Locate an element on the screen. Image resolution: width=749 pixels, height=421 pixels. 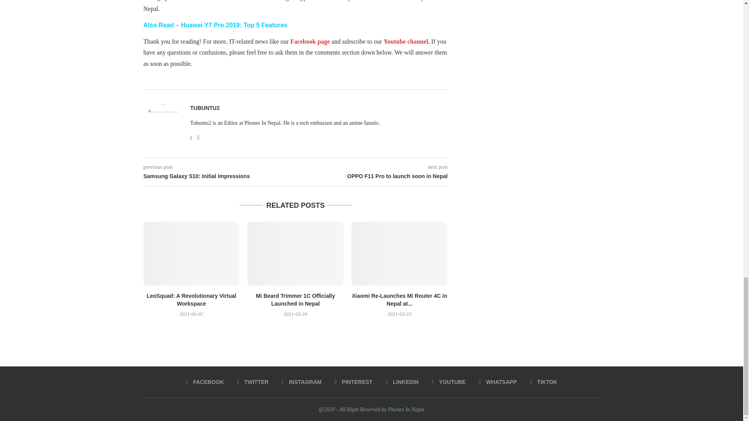
OPPO F11 Pro to launch soon in Nepal is located at coordinates (372, 176).